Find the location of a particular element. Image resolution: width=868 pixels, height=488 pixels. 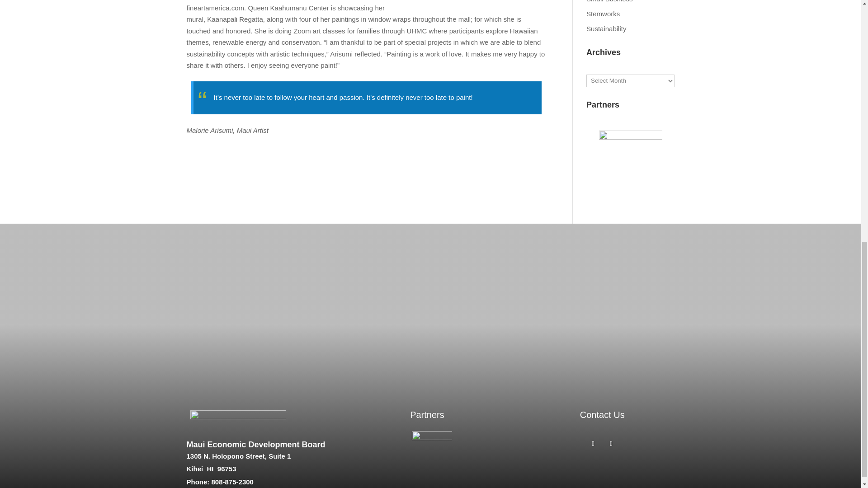

Contact Us is located at coordinates (602, 415).